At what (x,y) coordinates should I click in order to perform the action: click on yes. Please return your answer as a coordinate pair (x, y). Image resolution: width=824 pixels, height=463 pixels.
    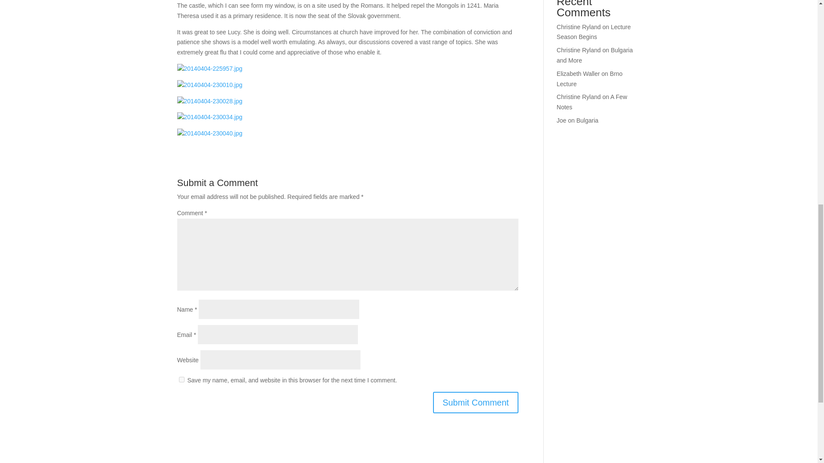
    Looking at the image, I should click on (181, 380).